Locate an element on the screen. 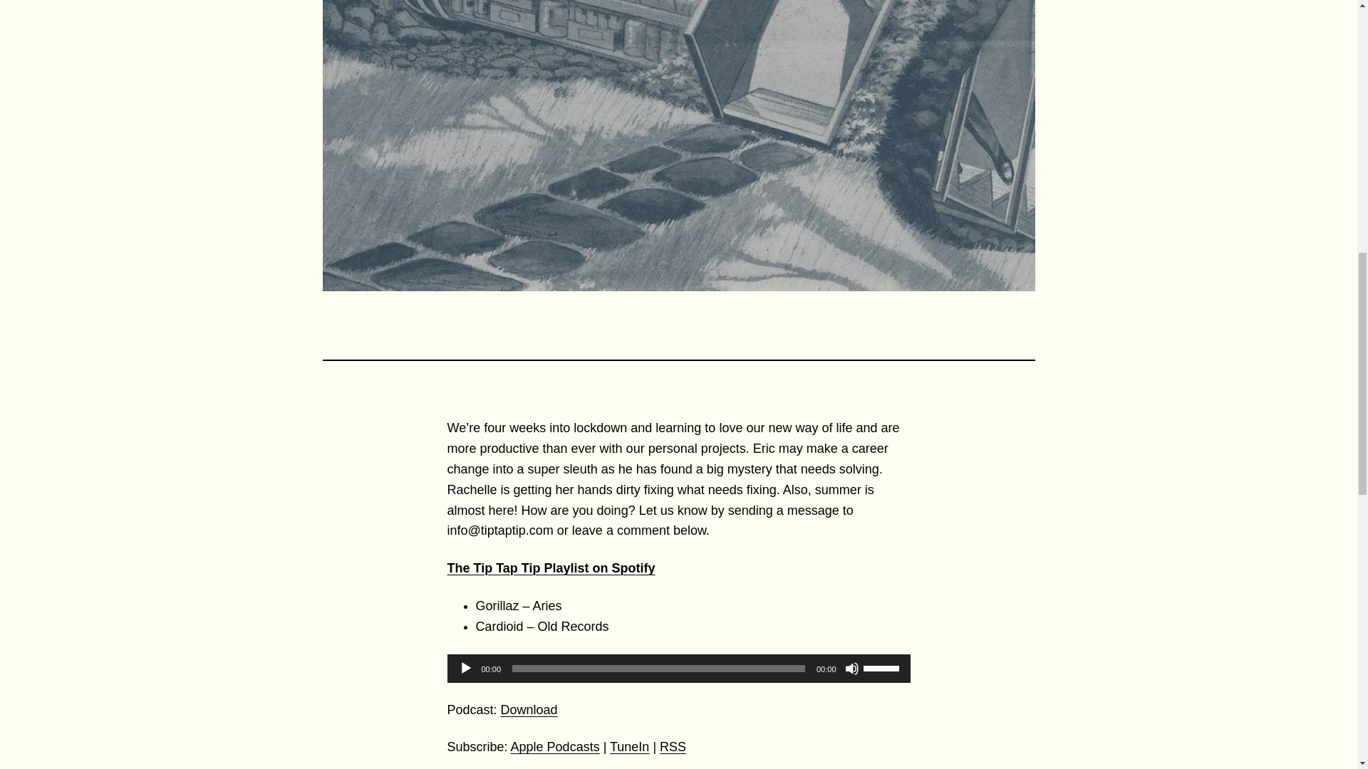 The image size is (1368, 769). Download is located at coordinates (529, 709).